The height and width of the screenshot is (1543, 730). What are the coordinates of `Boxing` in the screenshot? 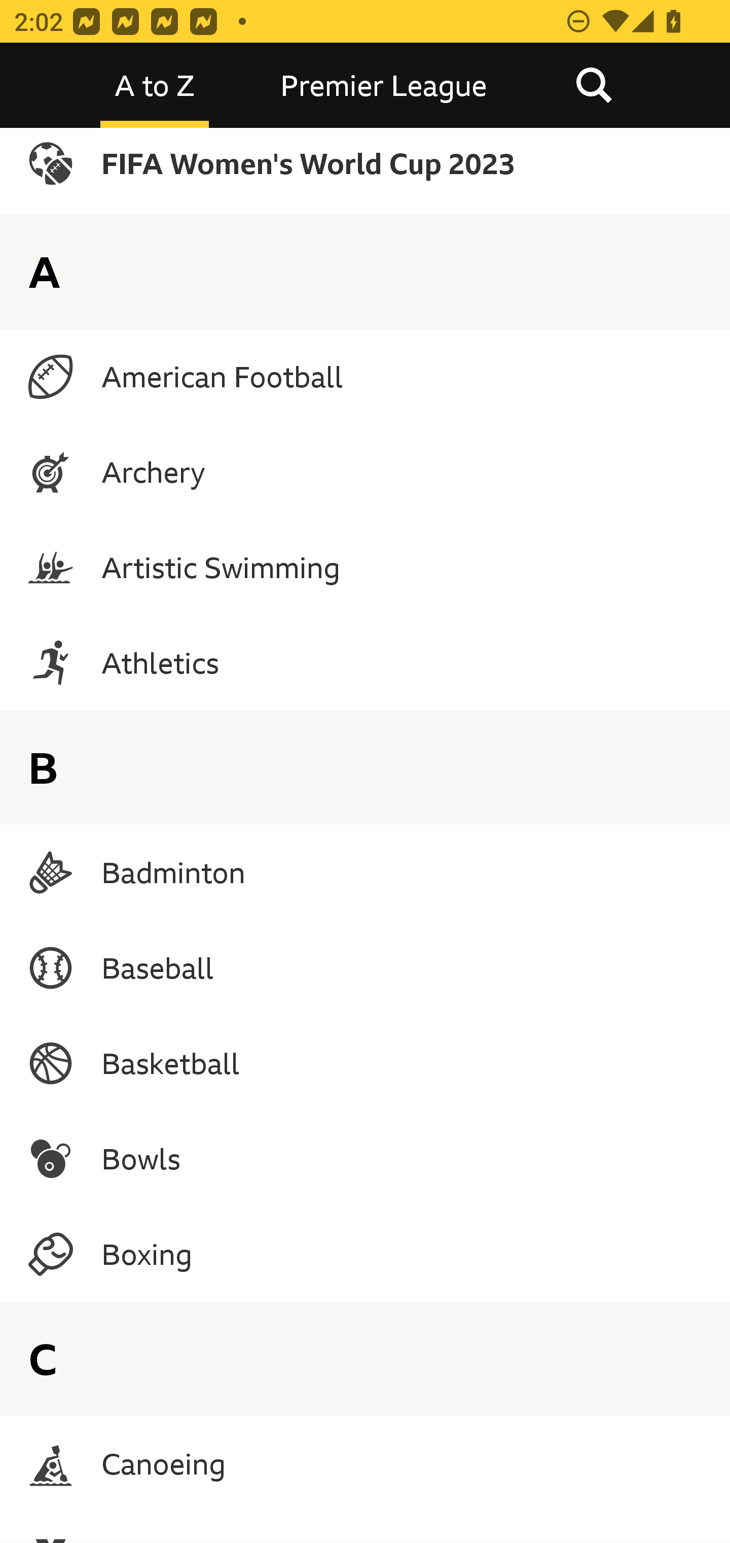 It's located at (365, 1254).